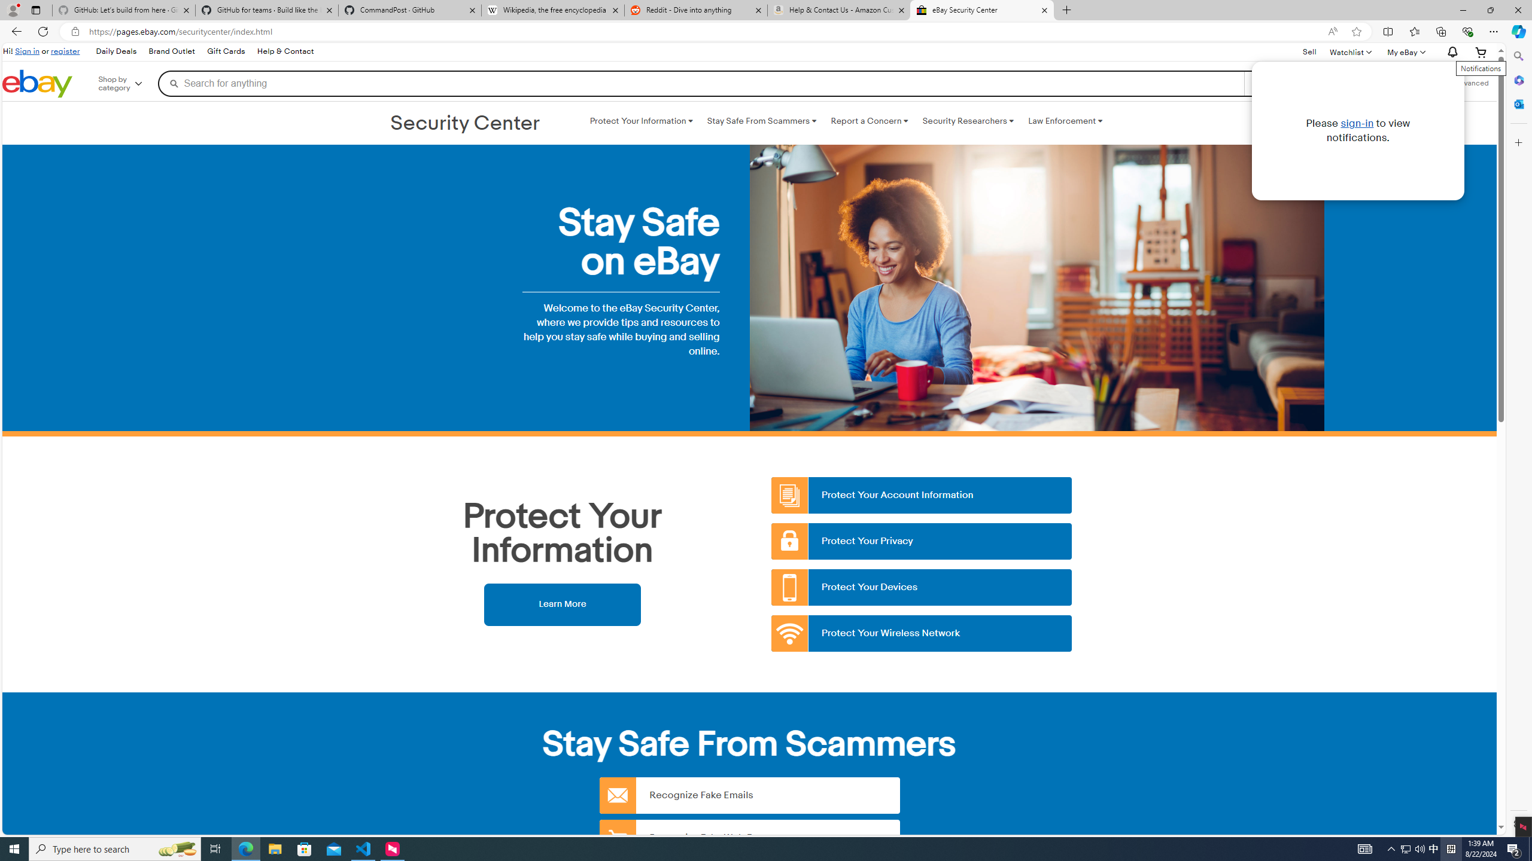  I want to click on Customize, so click(1518, 142).